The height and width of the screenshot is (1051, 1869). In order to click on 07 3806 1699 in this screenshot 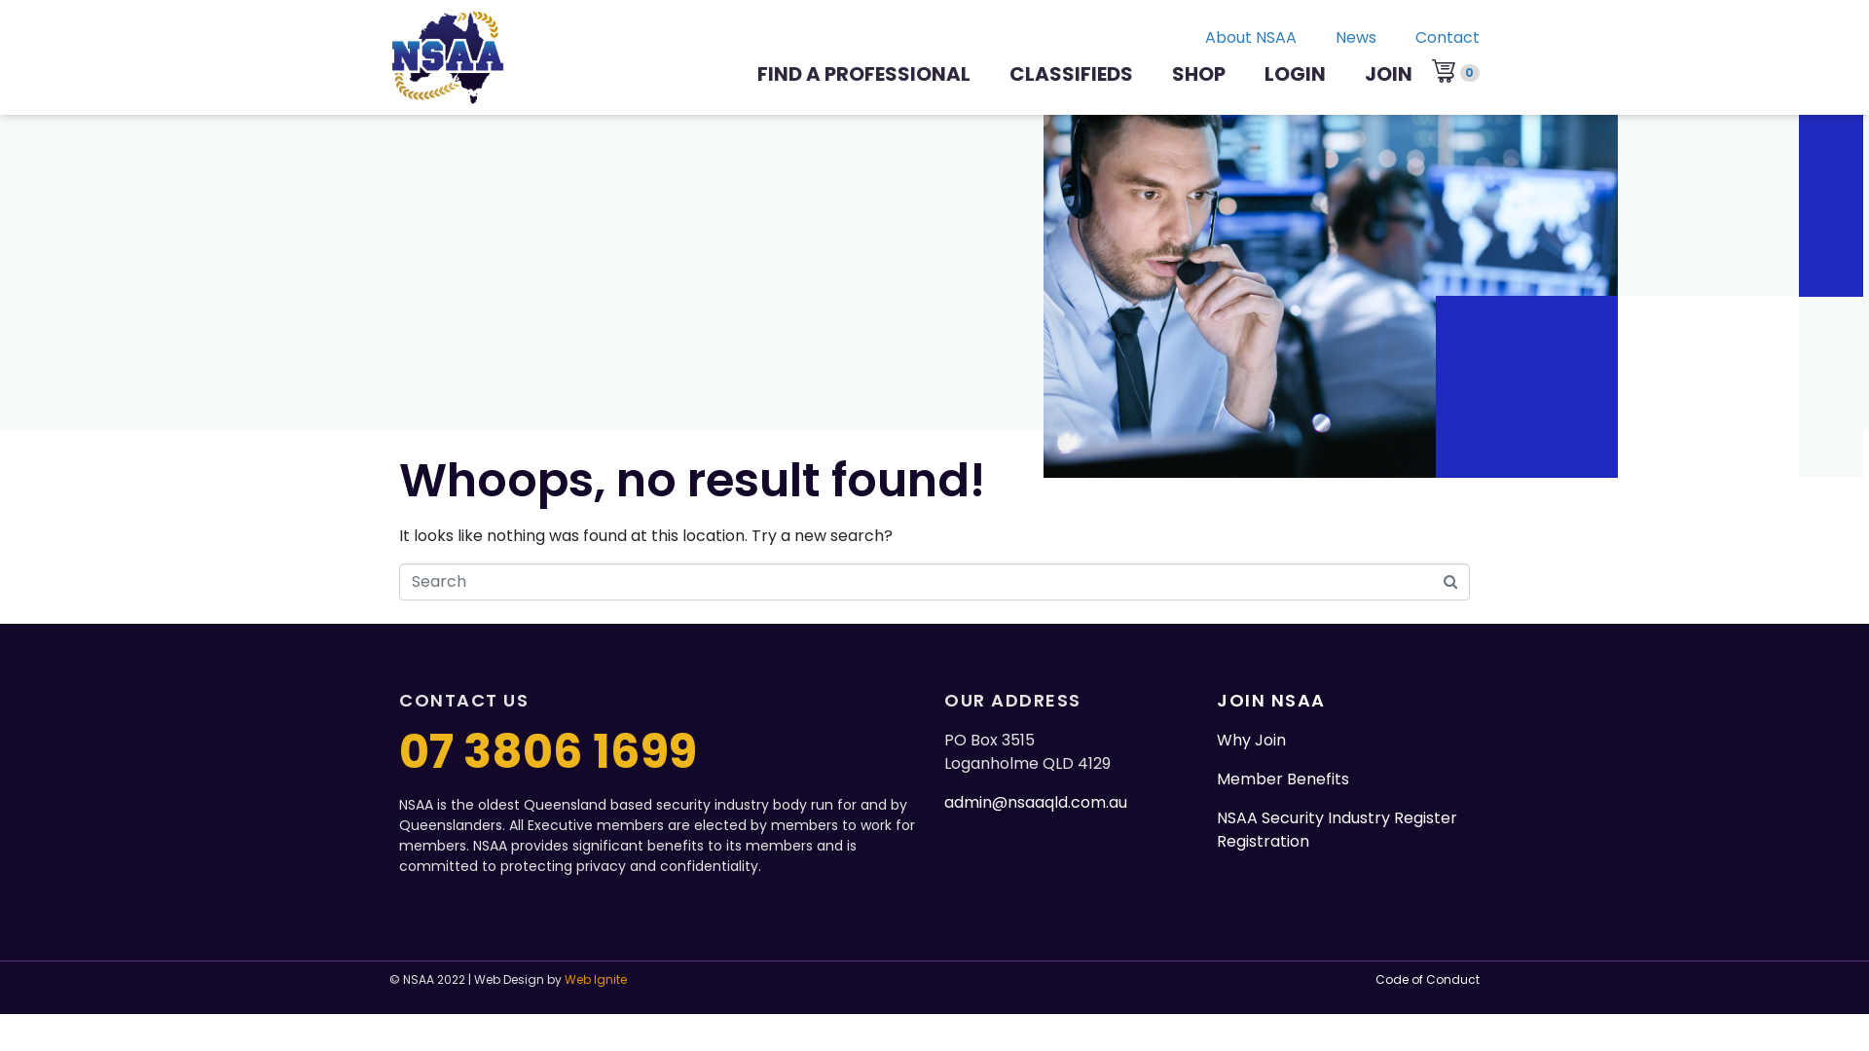, I will do `click(548, 751)`.